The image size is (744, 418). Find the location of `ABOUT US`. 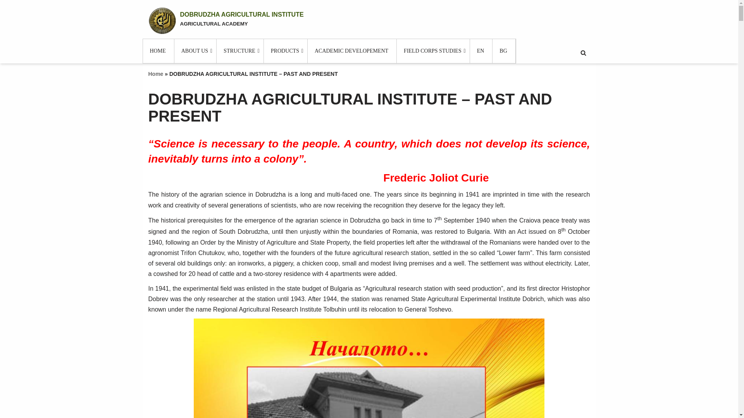

ABOUT US is located at coordinates (195, 51).